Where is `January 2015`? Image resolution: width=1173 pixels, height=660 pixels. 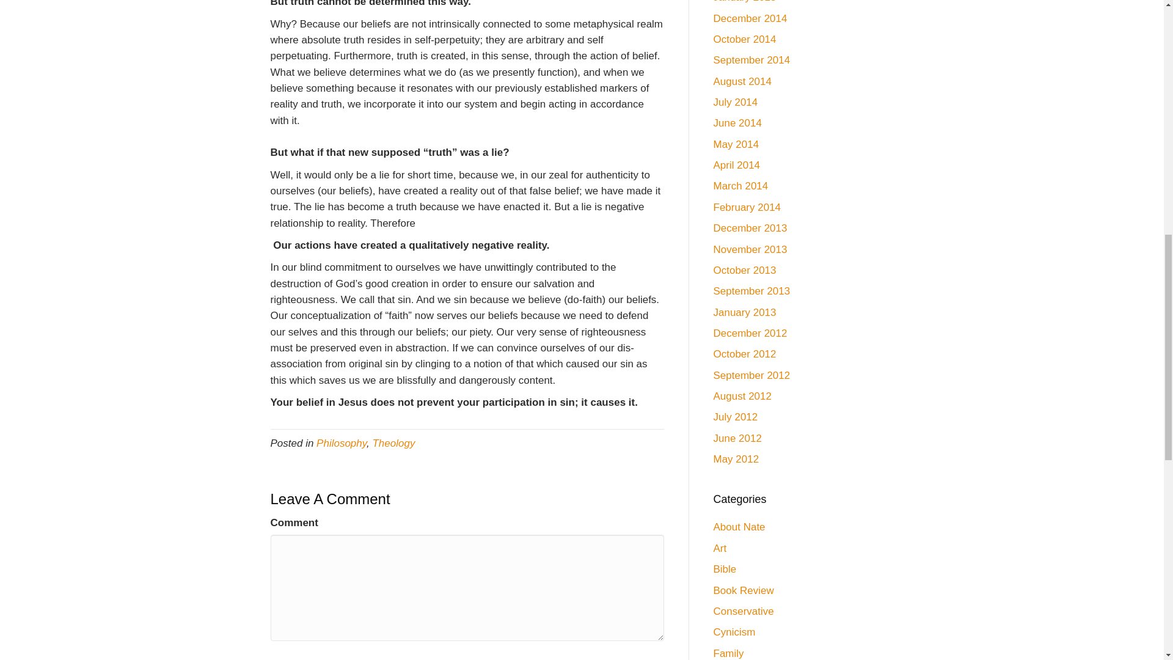
January 2015 is located at coordinates (745, 1).